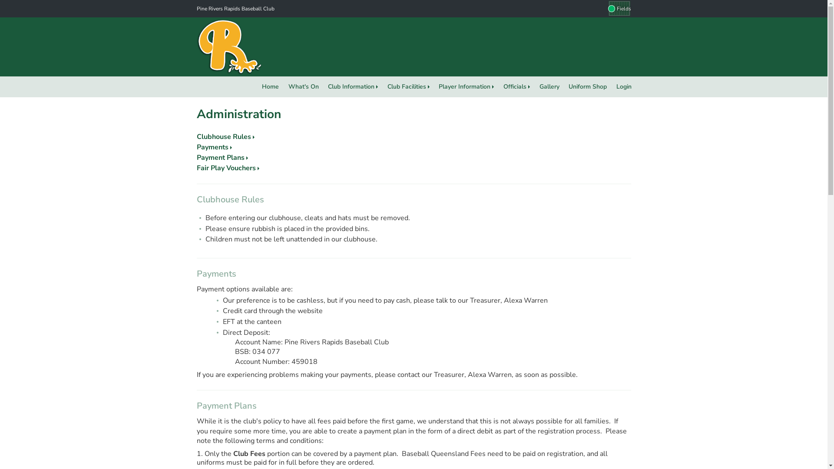  I want to click on Fields, so click(619, 9).